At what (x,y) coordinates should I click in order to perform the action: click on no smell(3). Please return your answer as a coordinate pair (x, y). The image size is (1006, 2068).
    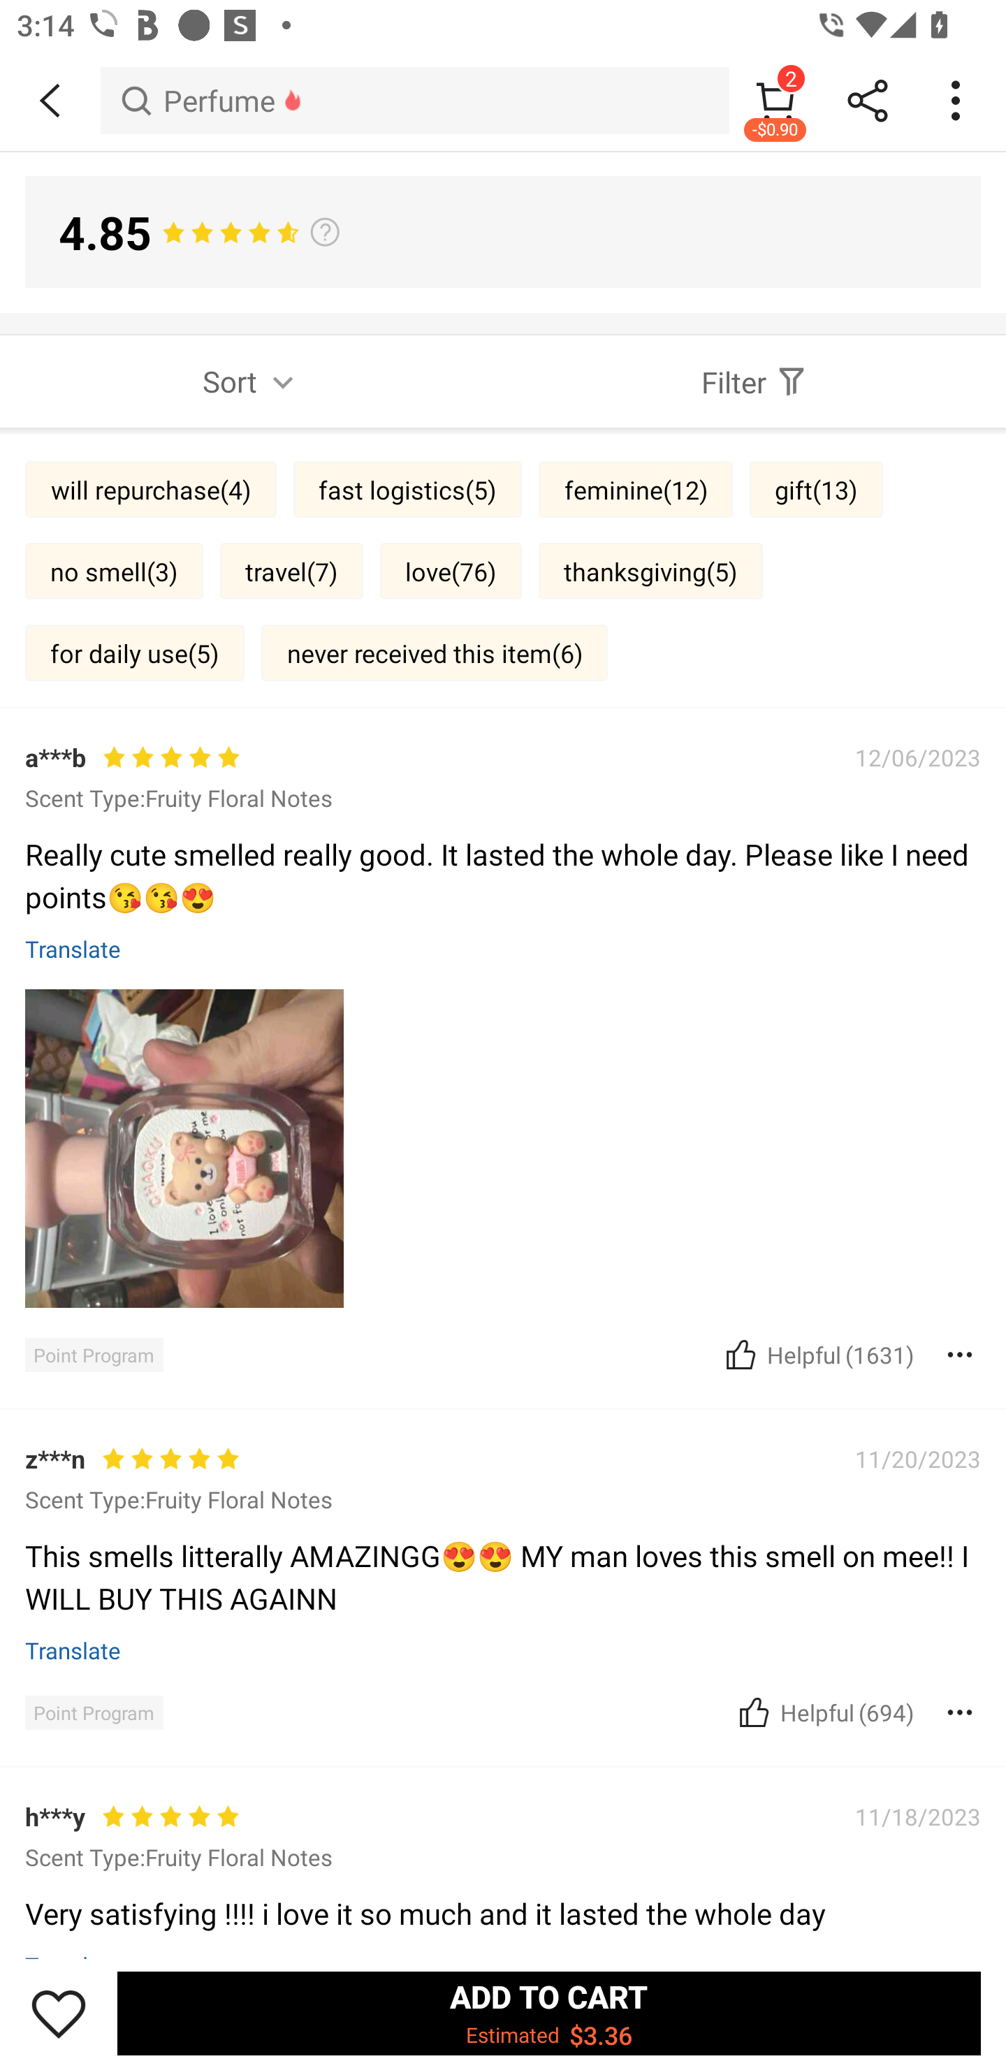
    Looking at the image, I should click on (114, 570).